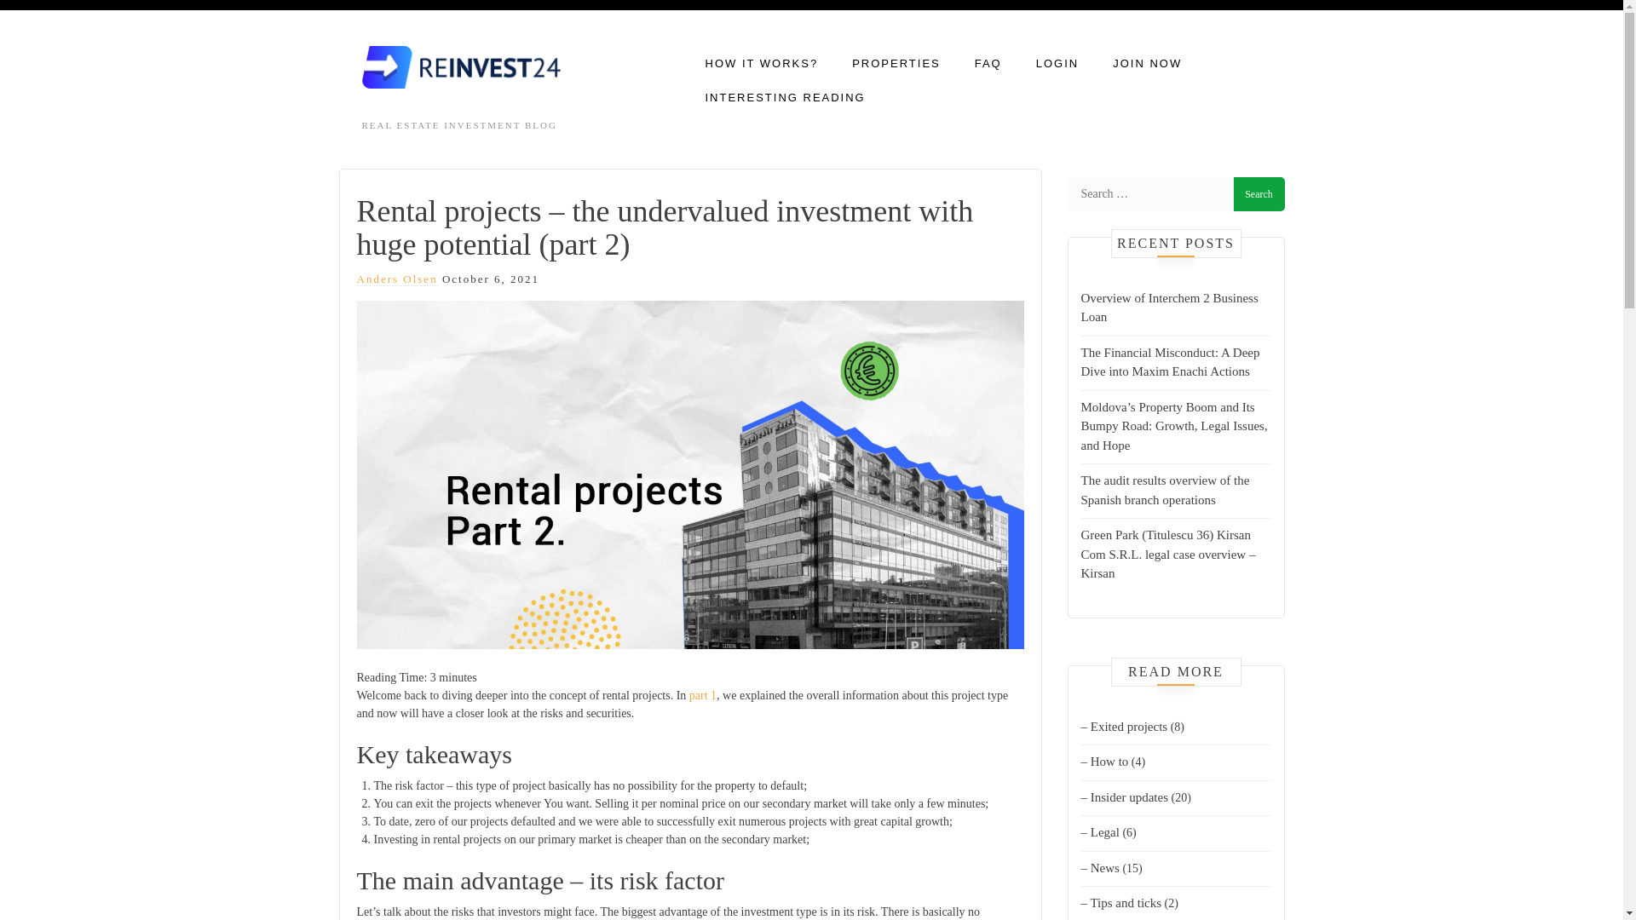 The height and width of the screenshot is (920, 1636). I want to click on Anders Olsen, so click(396, 279).